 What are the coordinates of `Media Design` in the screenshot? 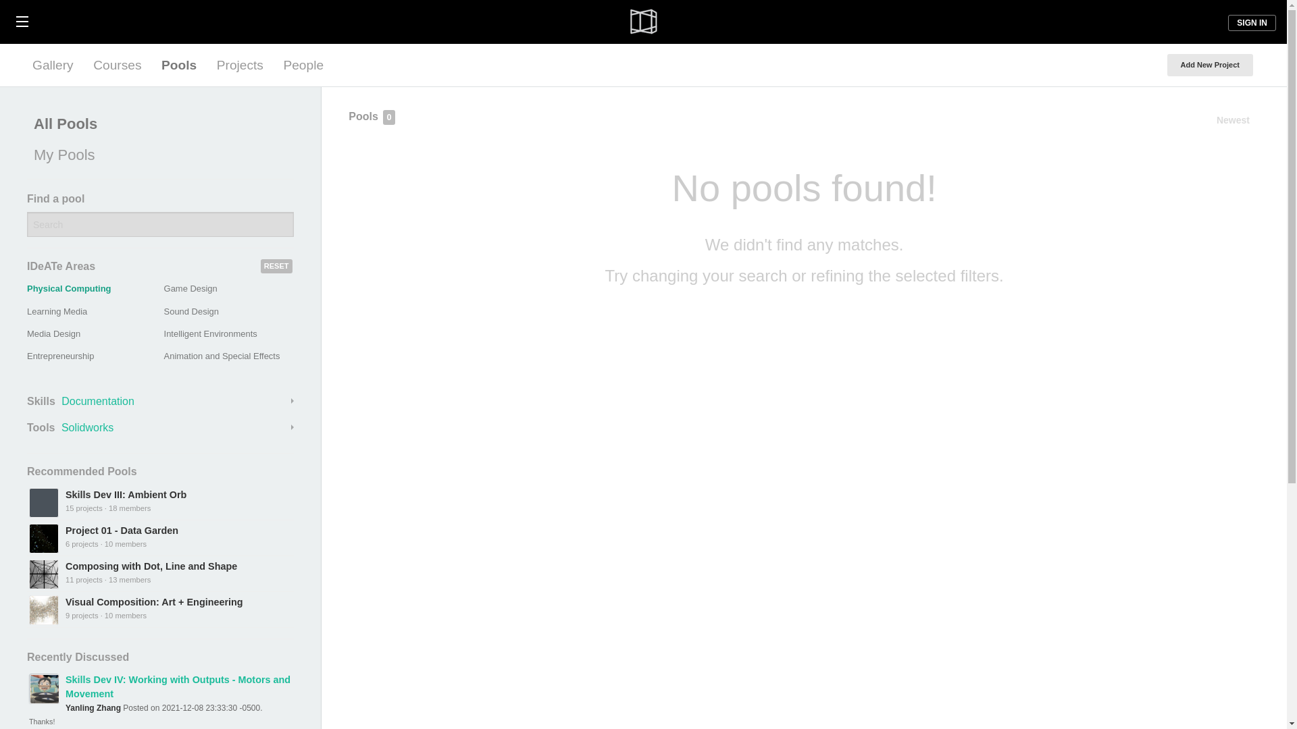 It's located at (54, 333).